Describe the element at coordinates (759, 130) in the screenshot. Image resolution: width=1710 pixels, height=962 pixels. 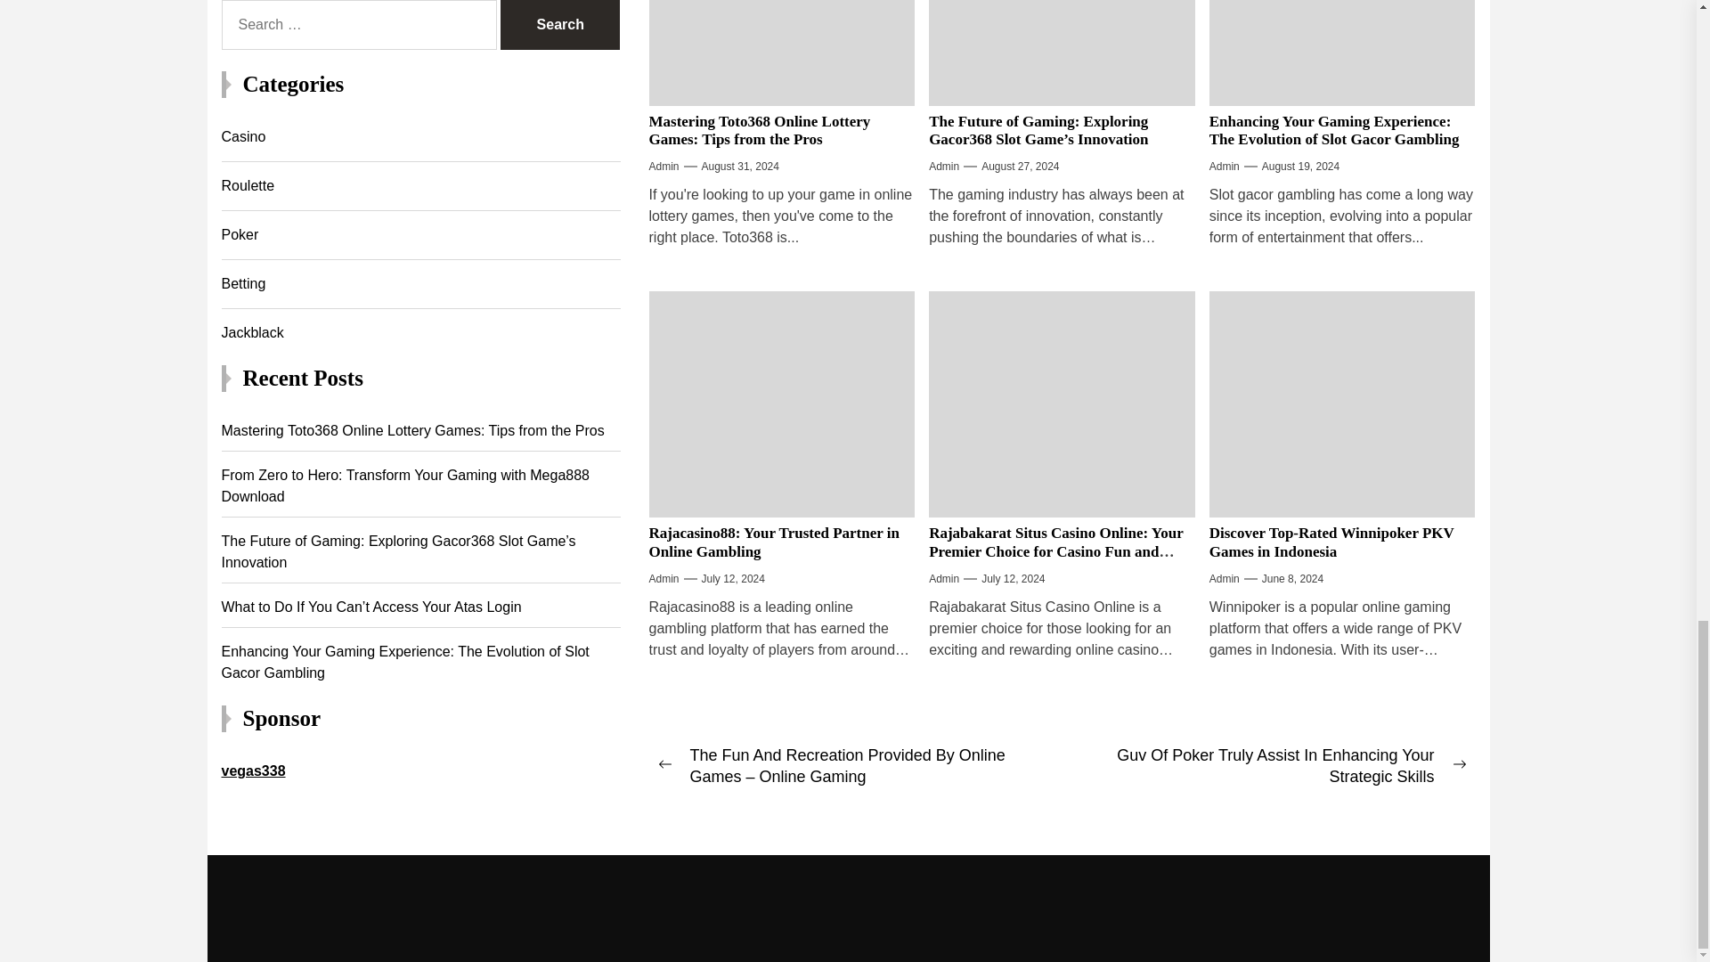
I see `Mastering Toto368 Online Lottery Games: Tips from the Pros` at that location.